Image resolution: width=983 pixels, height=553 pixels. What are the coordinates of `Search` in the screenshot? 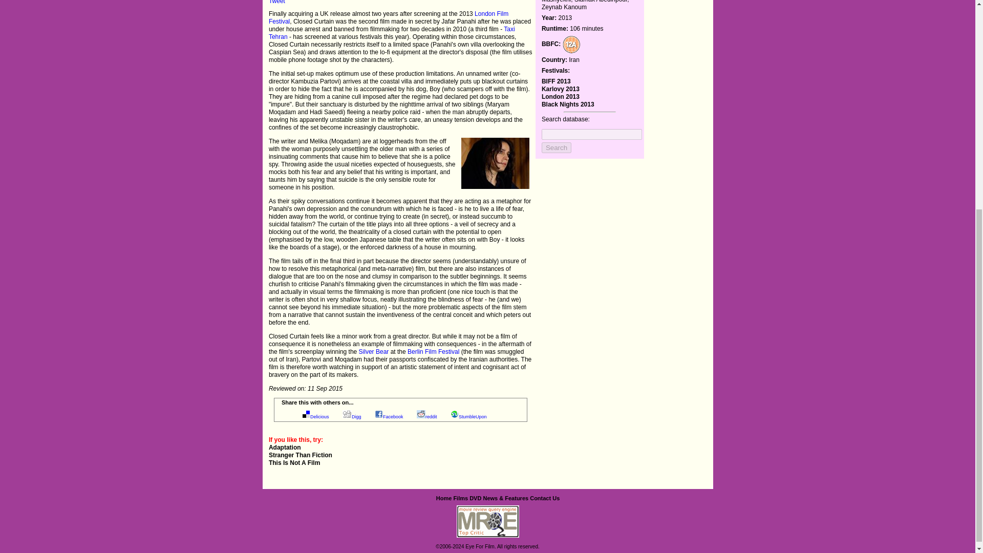 It's located at (556, 147).